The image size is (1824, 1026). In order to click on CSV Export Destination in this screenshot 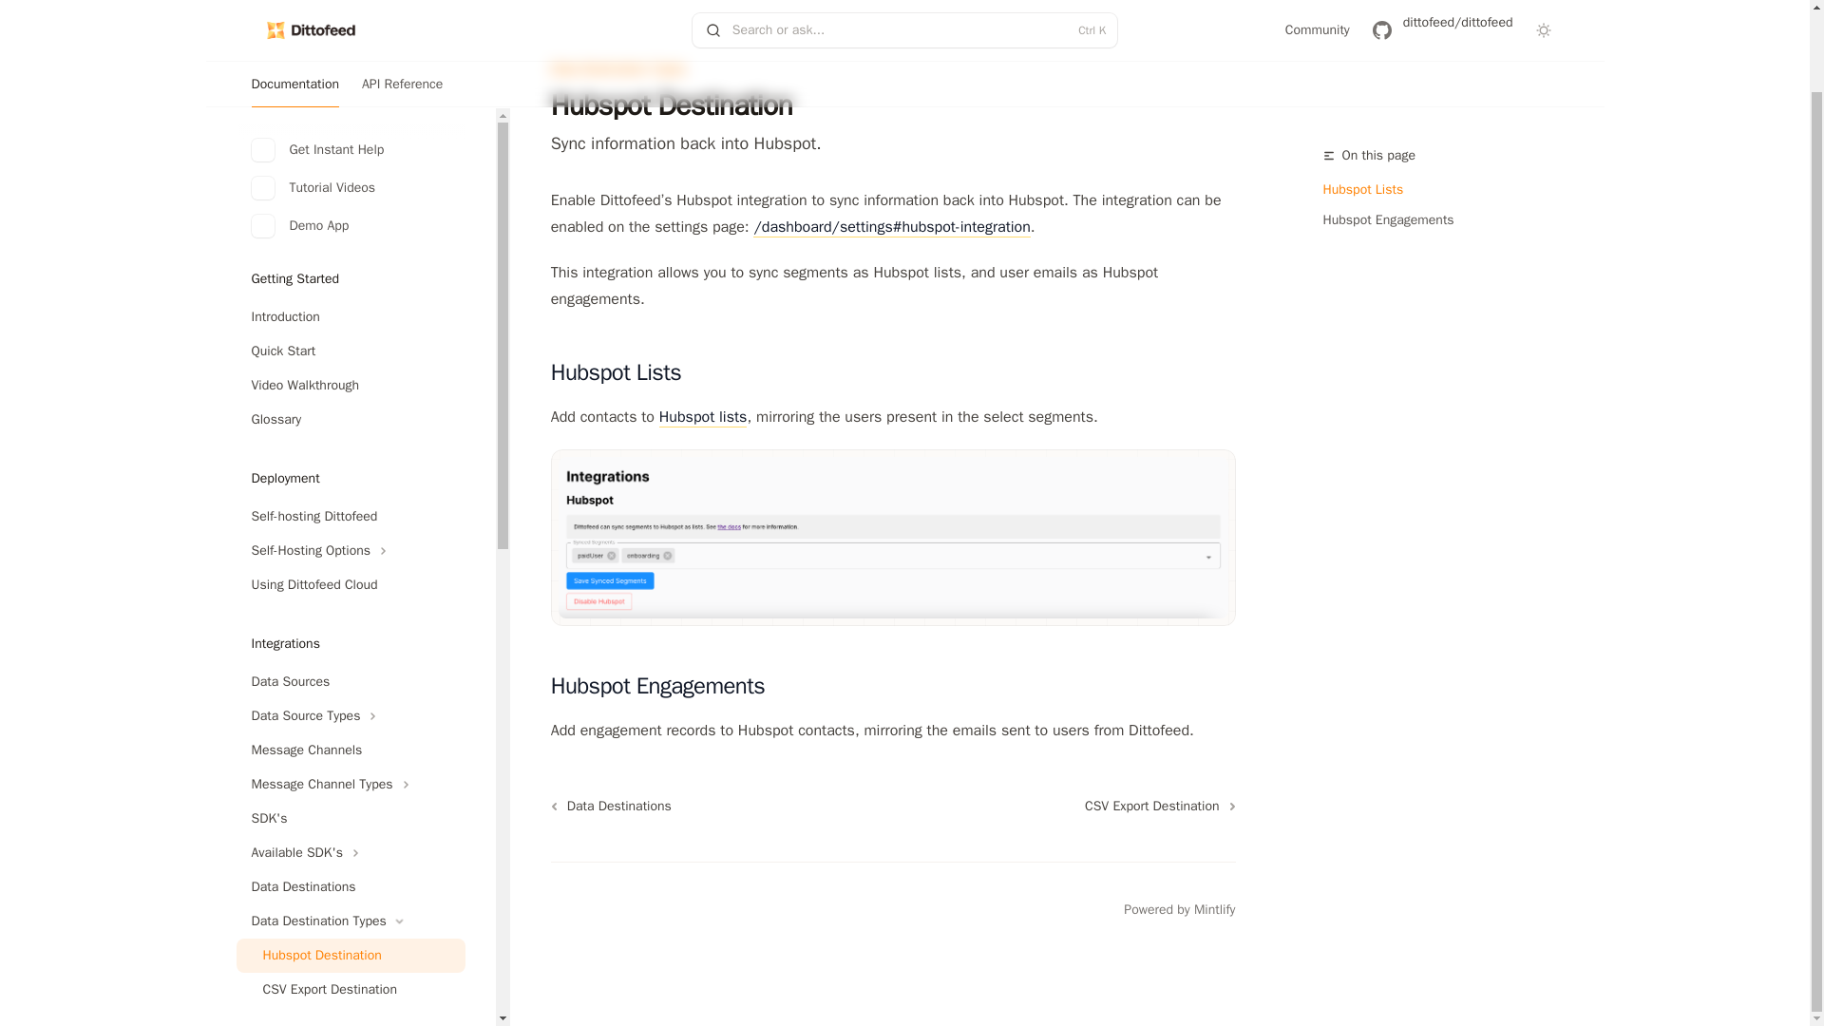, I will do `click(350, 902)`.